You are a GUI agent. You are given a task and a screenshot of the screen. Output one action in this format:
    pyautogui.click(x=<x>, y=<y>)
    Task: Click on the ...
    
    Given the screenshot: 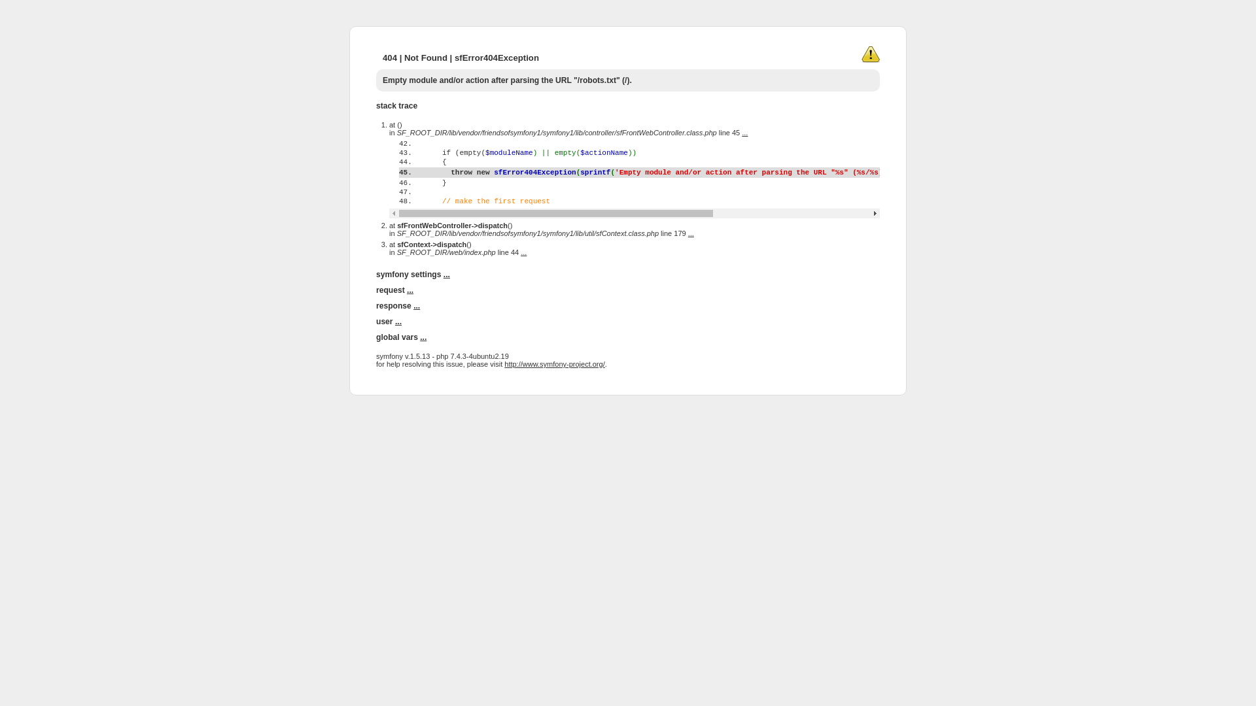 What is the action you would take?
    pyautogui.click(x=417, y=306)
    